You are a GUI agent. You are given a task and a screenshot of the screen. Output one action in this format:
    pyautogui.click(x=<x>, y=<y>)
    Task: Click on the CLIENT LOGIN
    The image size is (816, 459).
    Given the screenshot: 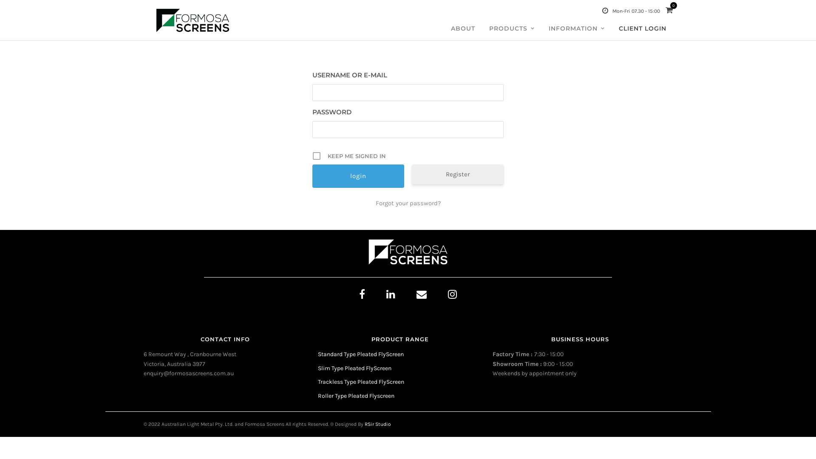 What is the action you would take?
    pyautogui.click(x=642, y=29)
    